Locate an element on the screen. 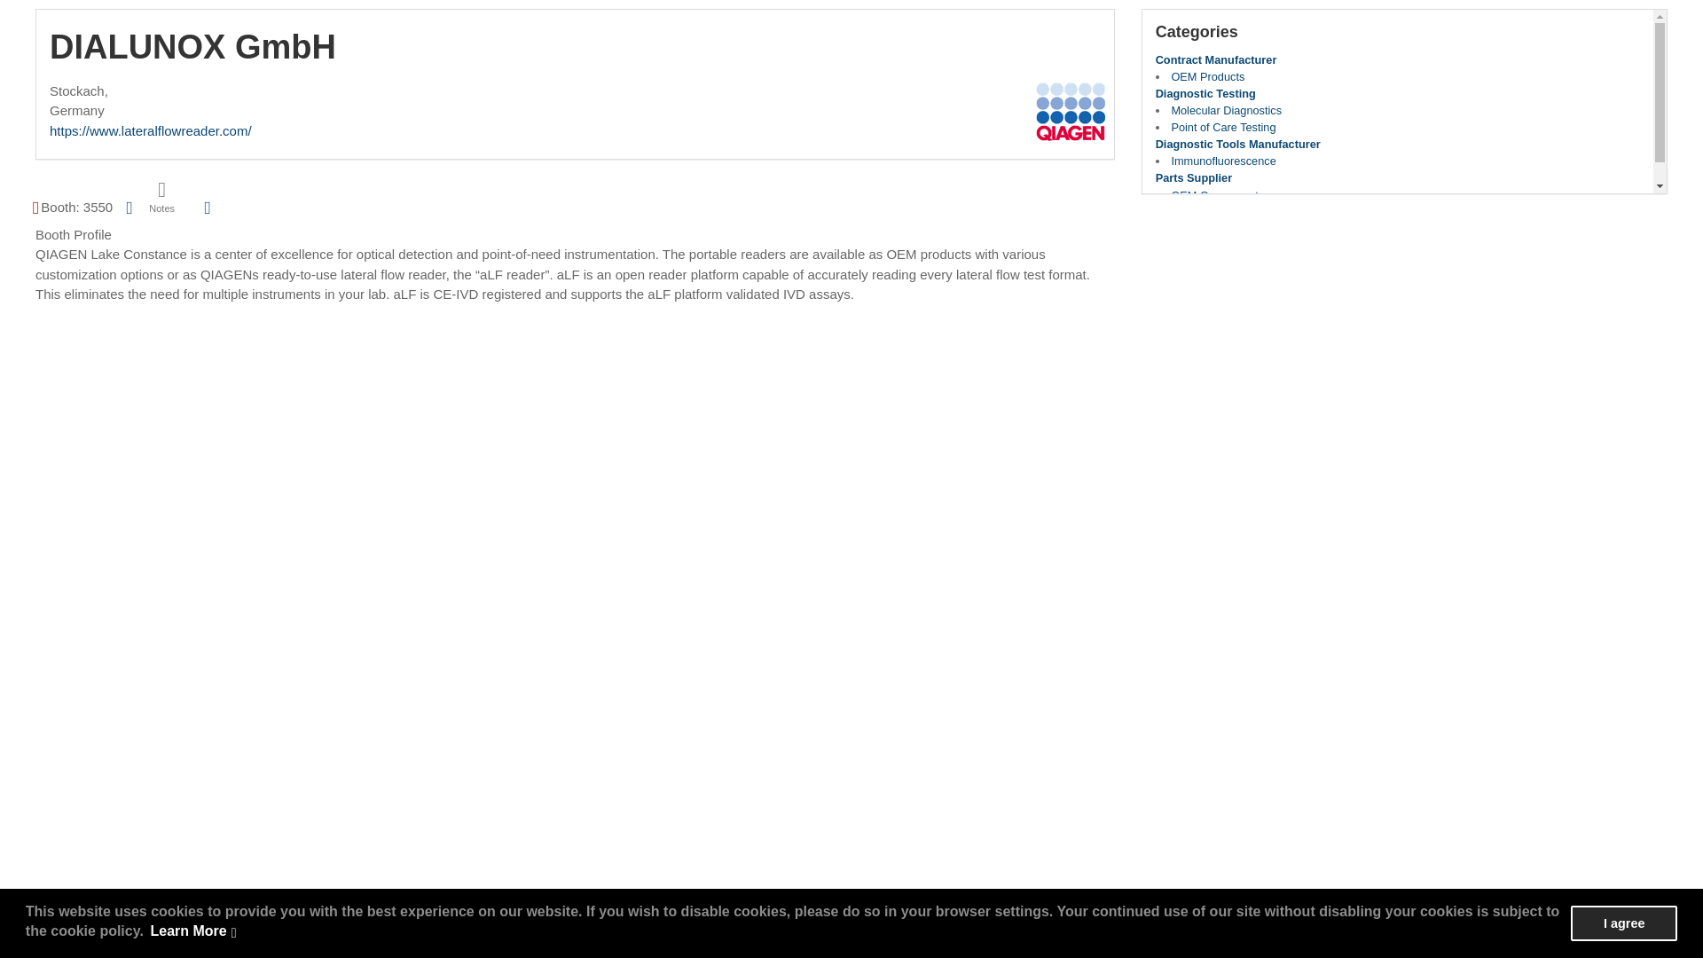  Diagnostic Testing is located at coordinates (1206, 94).